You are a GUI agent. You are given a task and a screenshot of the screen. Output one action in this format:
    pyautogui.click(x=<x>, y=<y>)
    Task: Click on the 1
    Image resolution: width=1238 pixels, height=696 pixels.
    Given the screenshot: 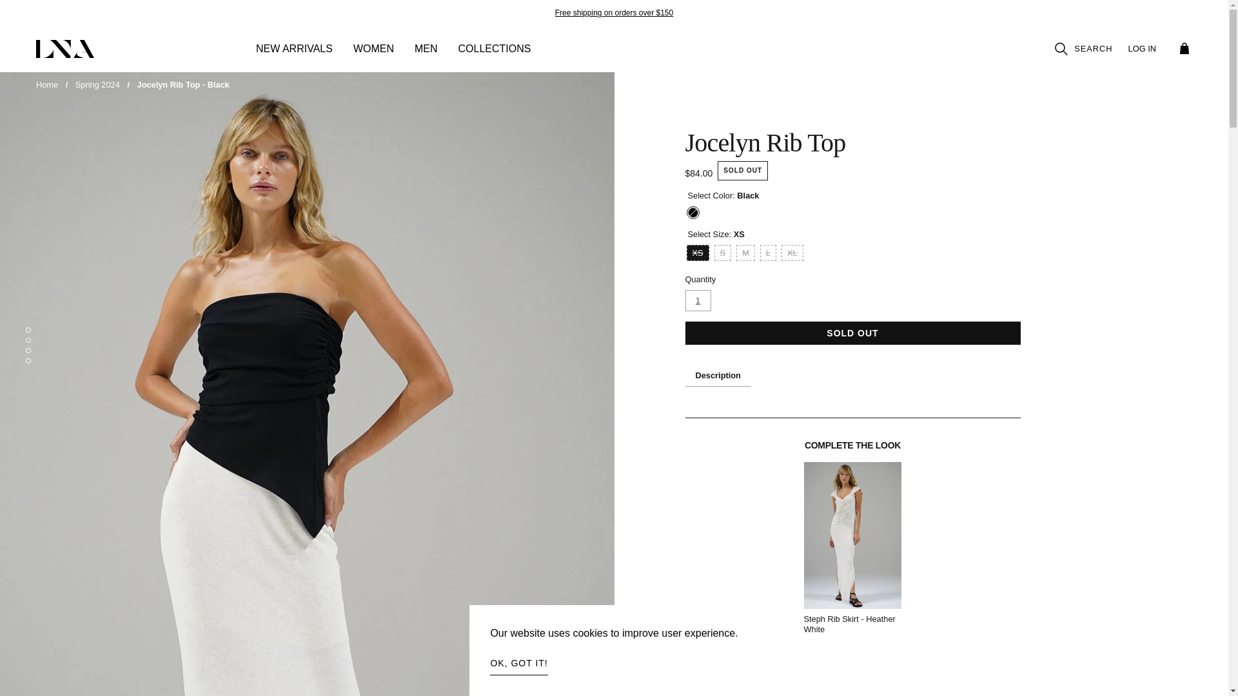 What is the action you would take?
    pyautogui.click(x=698, y=300)
    